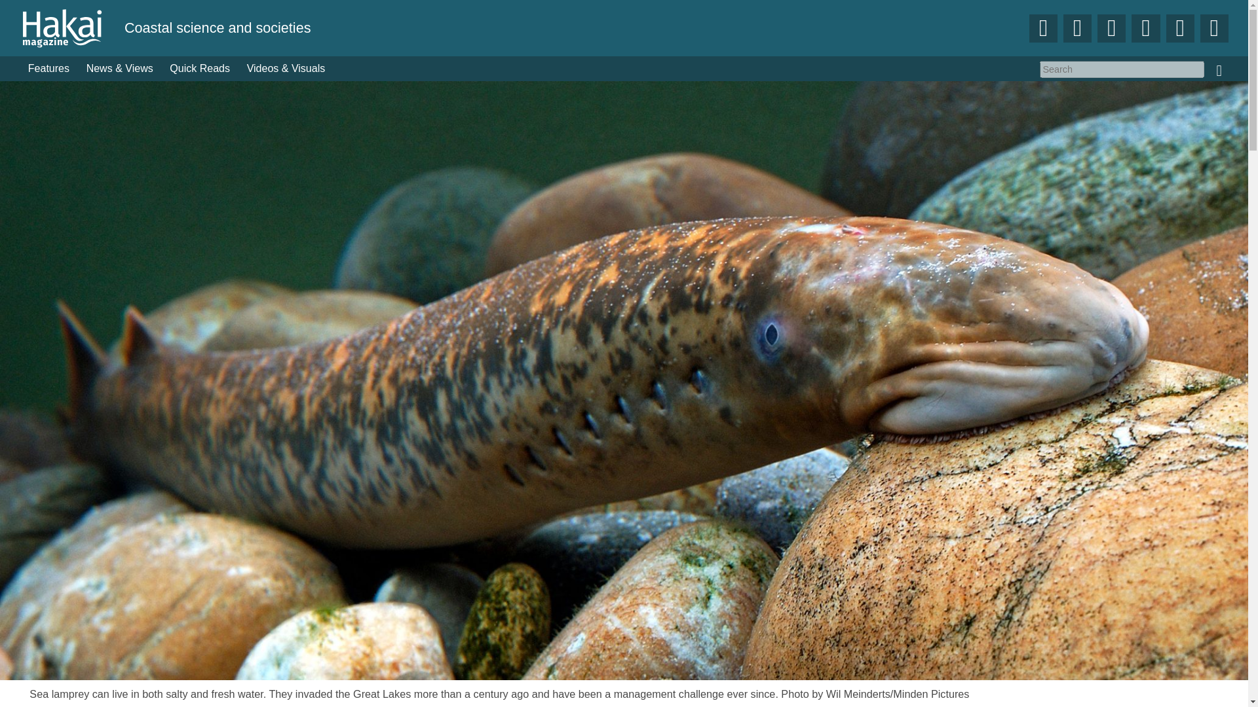 The height and width of the screenshot is (707, 1258). I want to click on Quick Reads, so click(200, 69).